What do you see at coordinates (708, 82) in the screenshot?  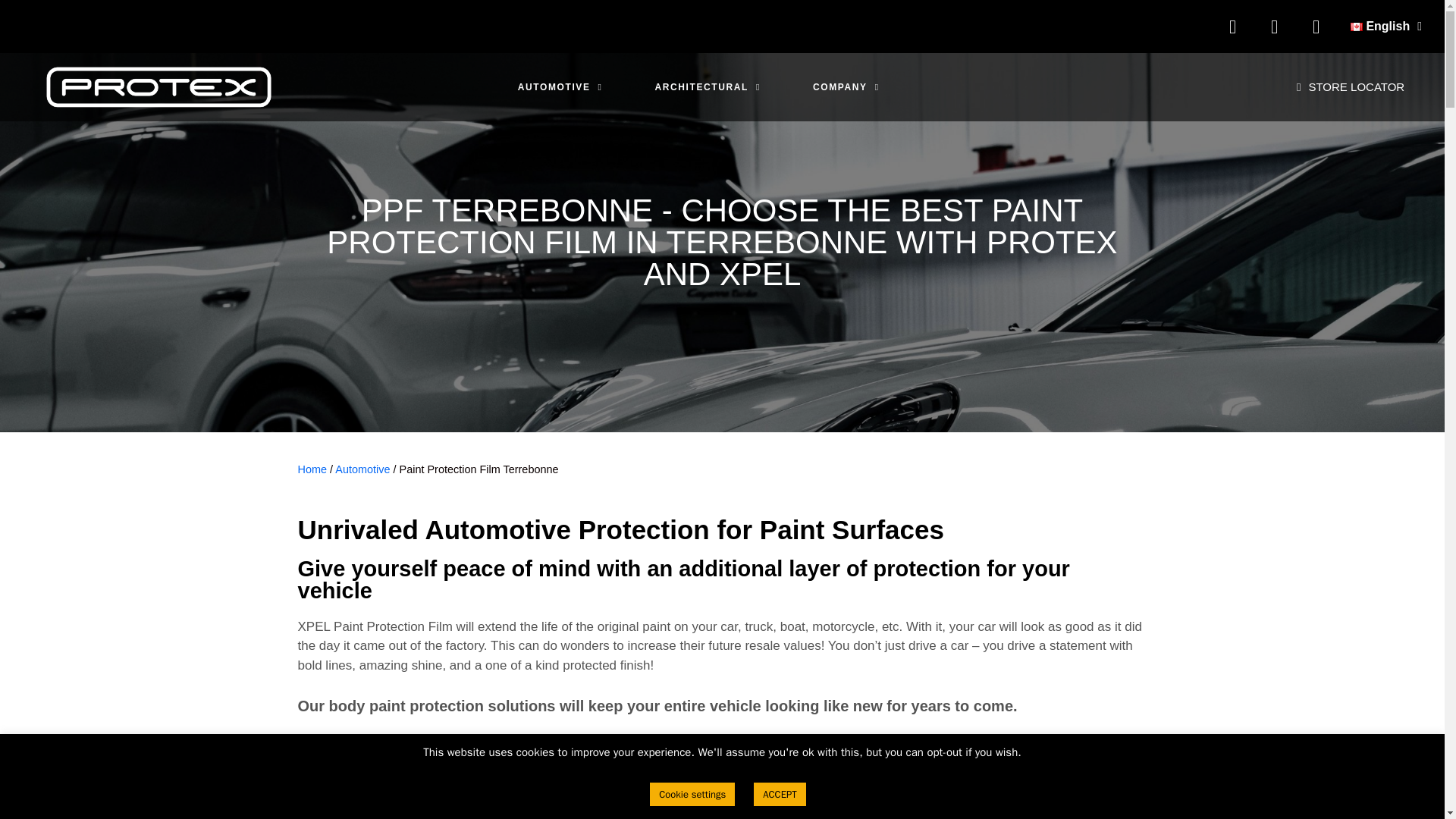 I see `ARCHITECTURAL` at bounding box center [708, 82].